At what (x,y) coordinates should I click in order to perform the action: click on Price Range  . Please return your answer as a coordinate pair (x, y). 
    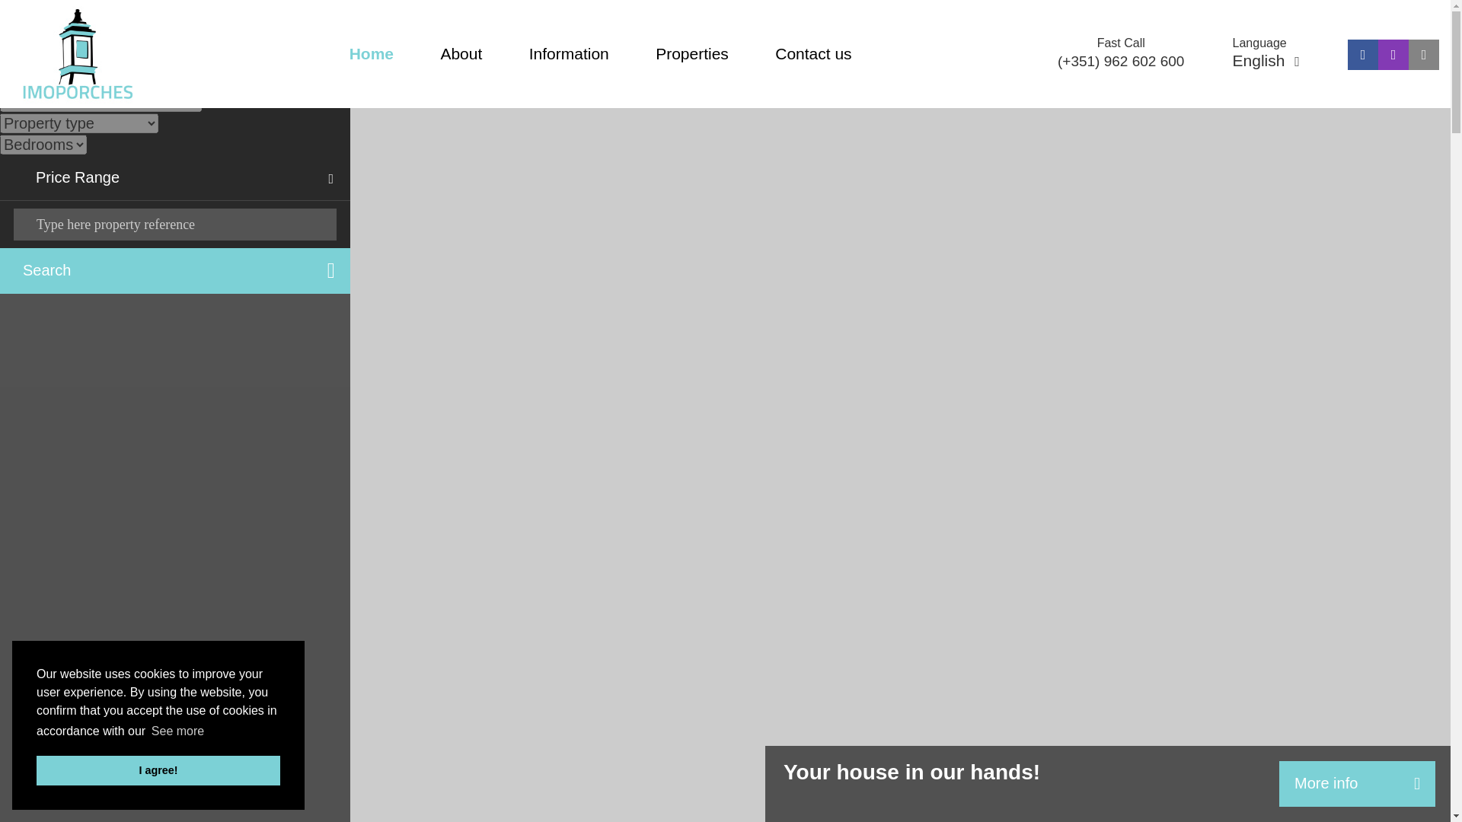
    Looking at the image, I should click on (175, 178).